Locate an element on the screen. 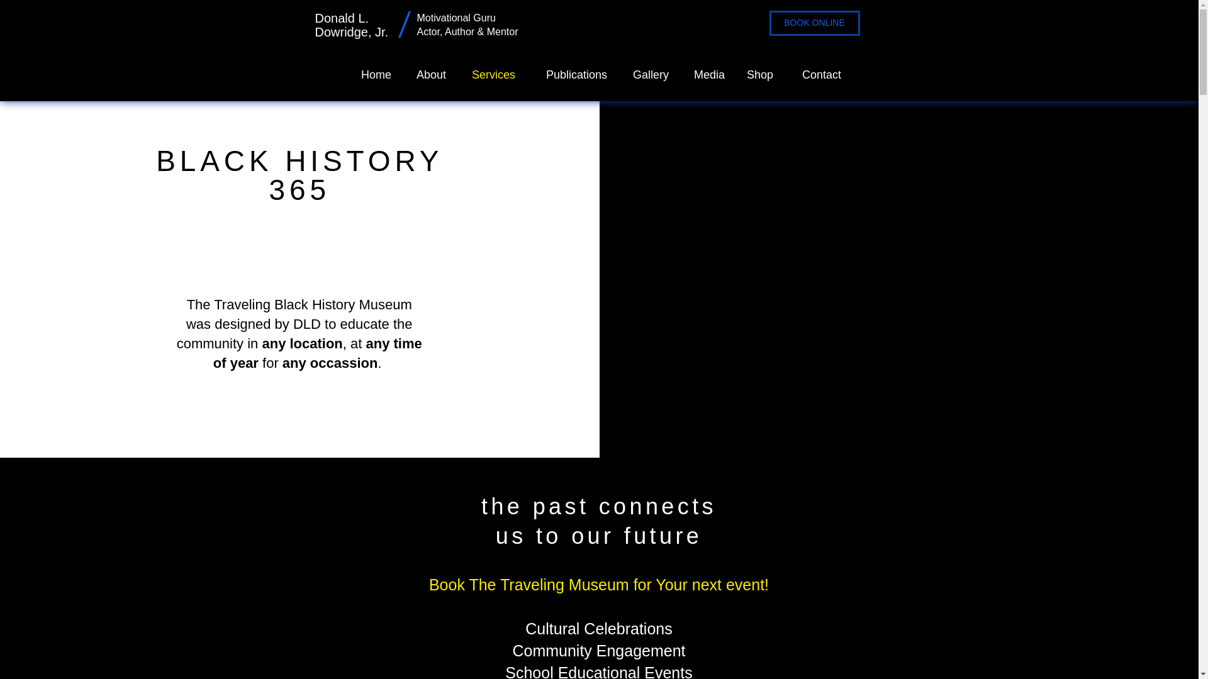  Services is located at coordinates (489, 74).